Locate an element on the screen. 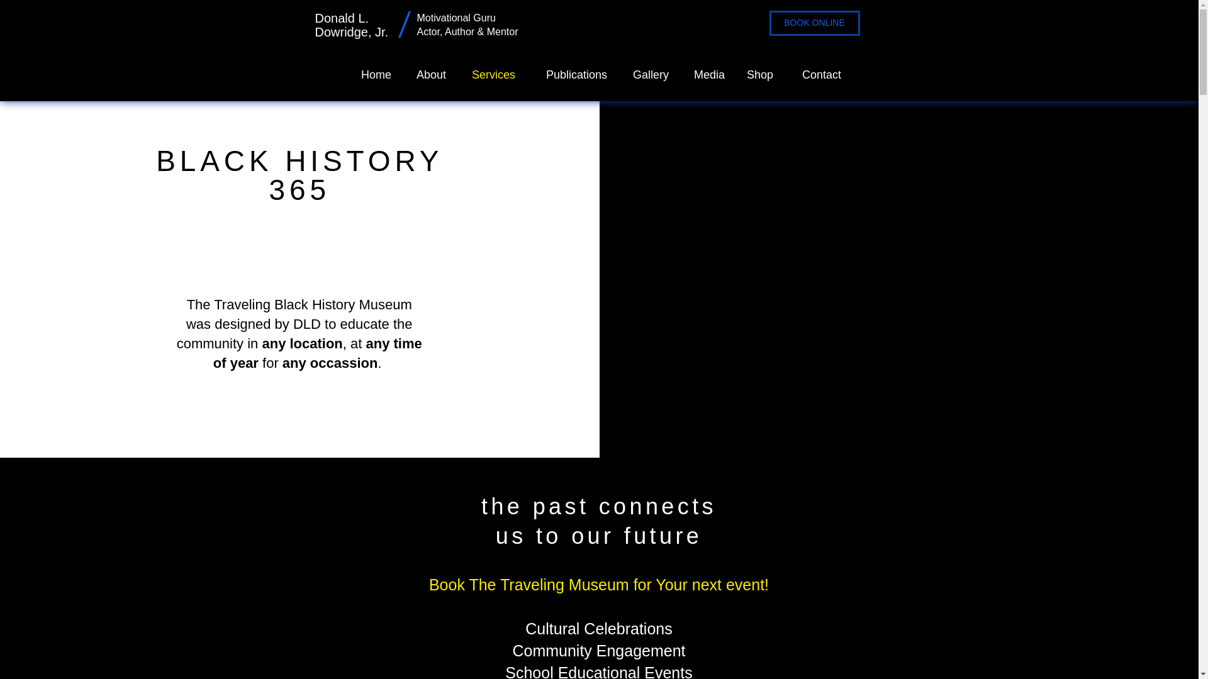  Services is located at coordinates (489, 74).